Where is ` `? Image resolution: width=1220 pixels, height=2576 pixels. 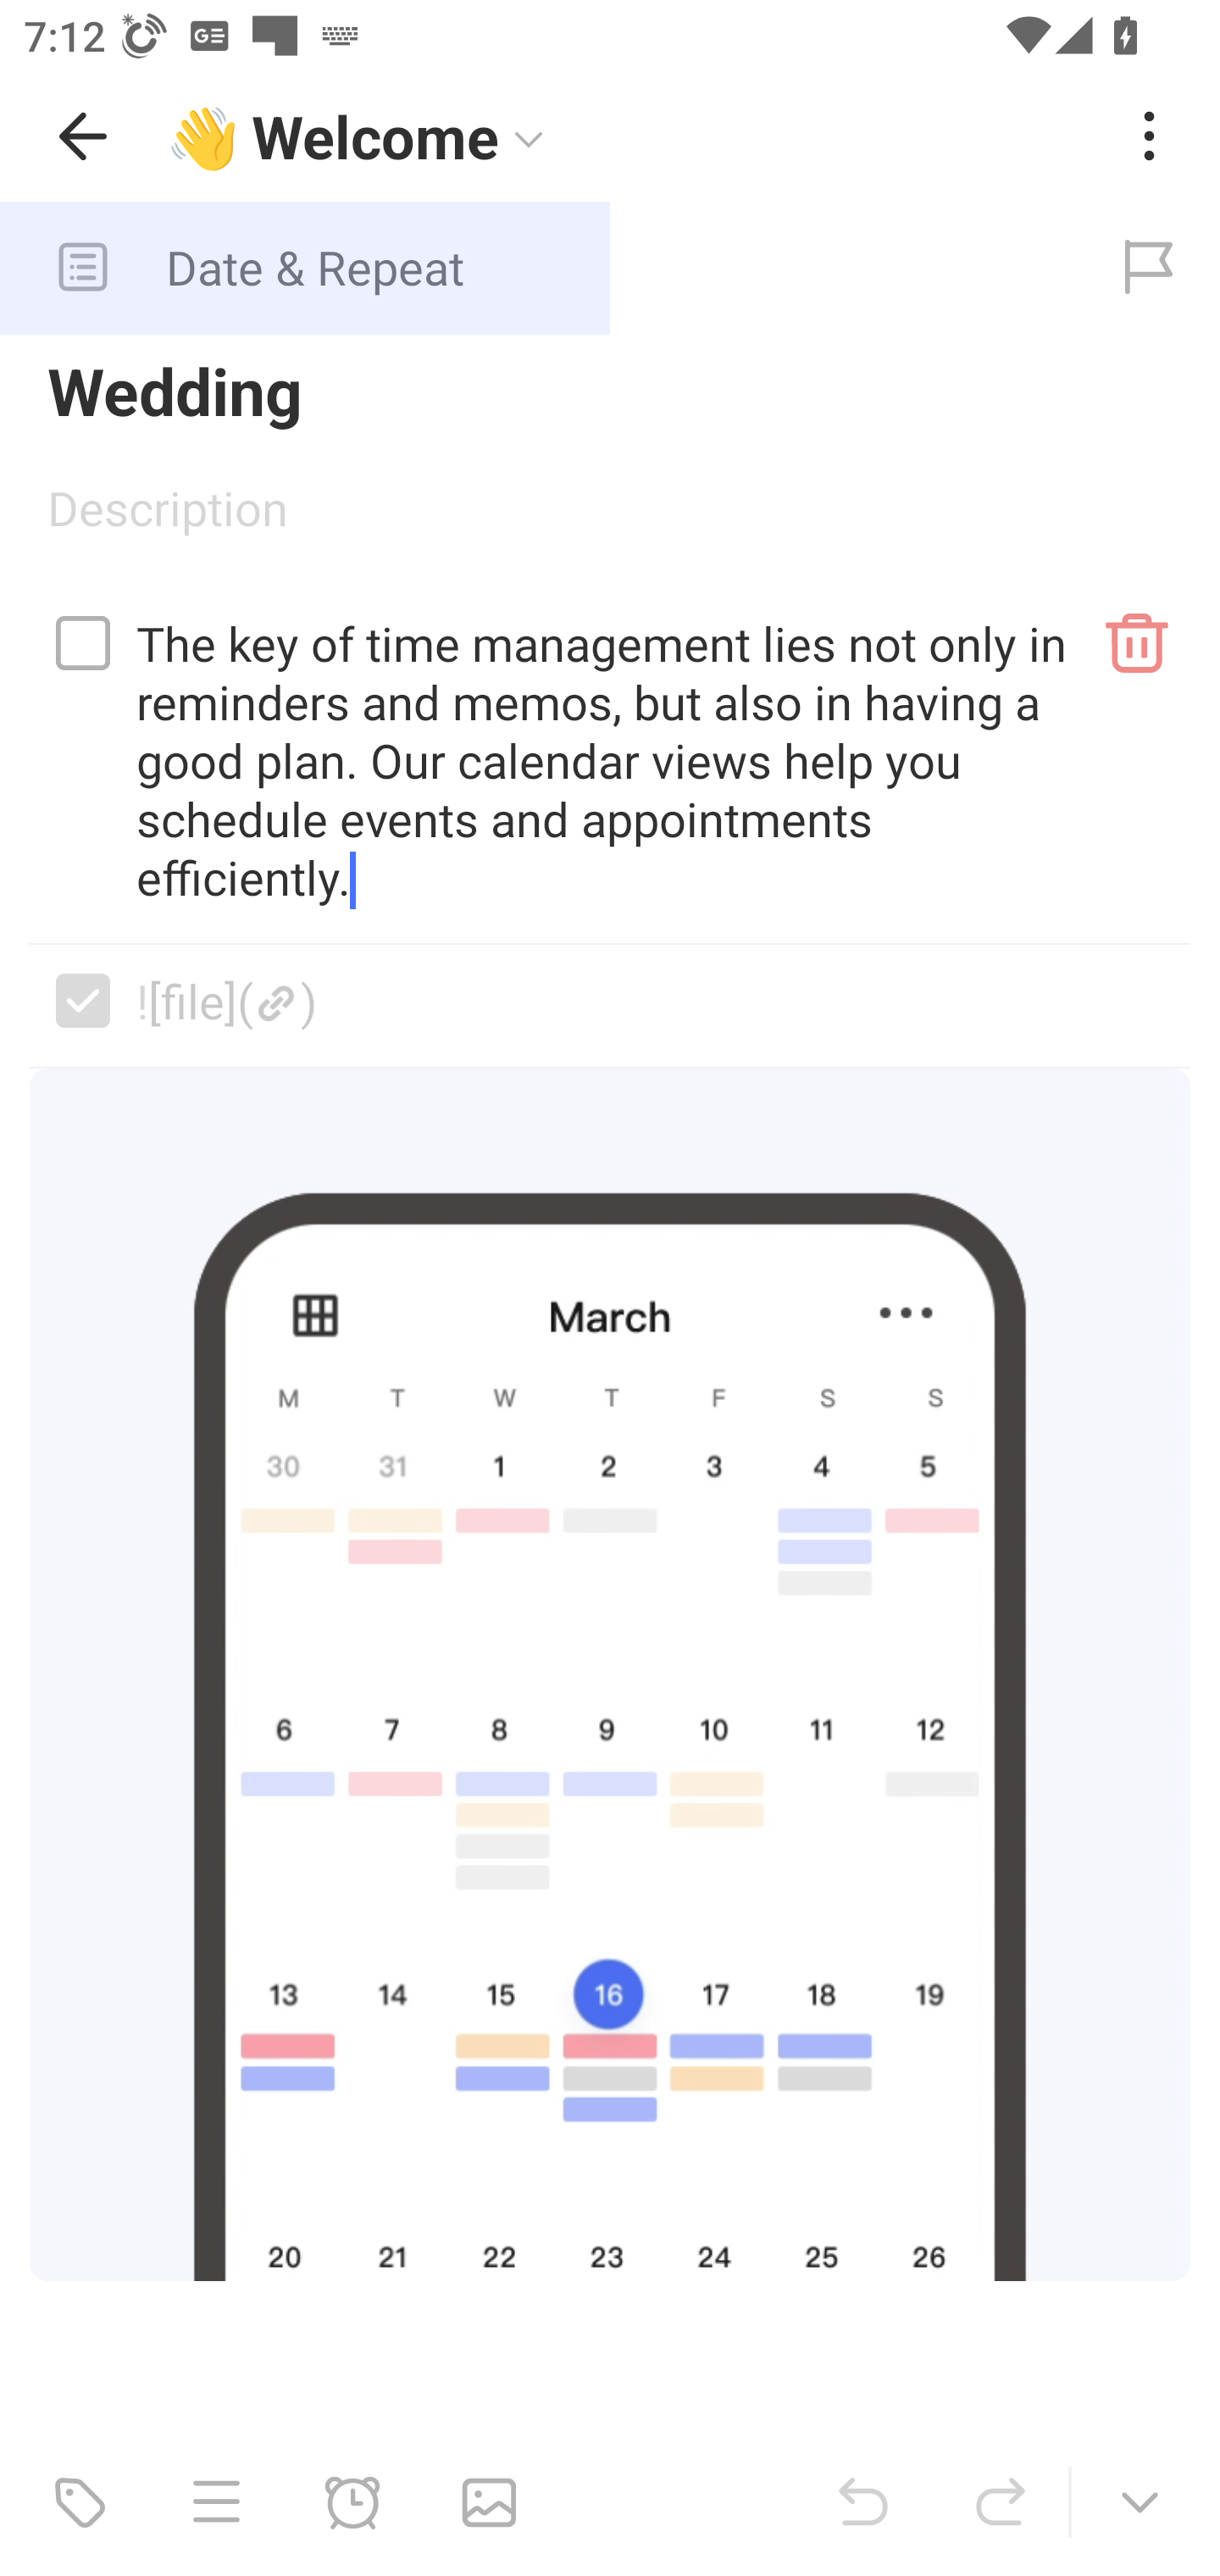   is located at coordinates (83, 1000).